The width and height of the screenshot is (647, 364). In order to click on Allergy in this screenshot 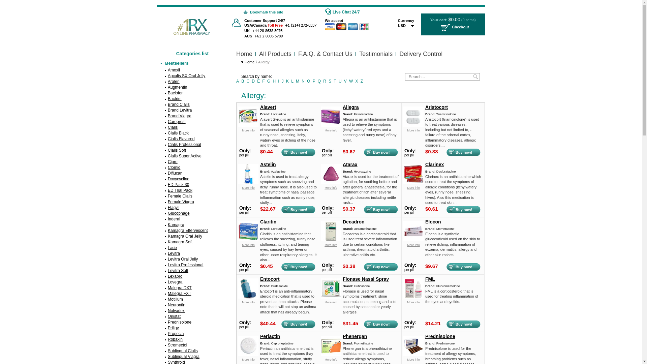, I will do `click(264, 62)`.